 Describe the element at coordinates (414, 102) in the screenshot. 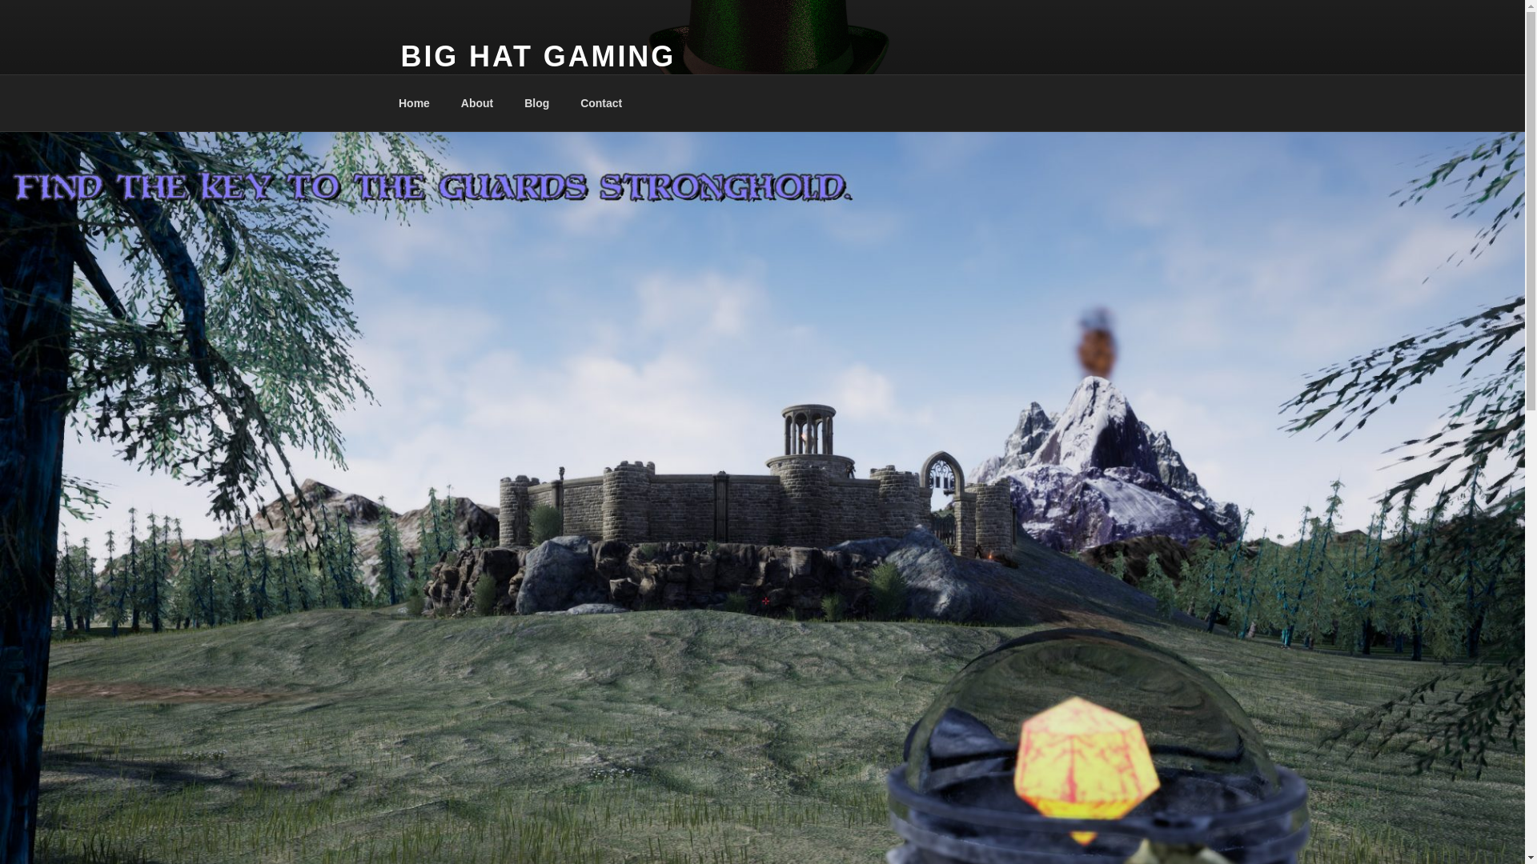

I see `Home` at that location.